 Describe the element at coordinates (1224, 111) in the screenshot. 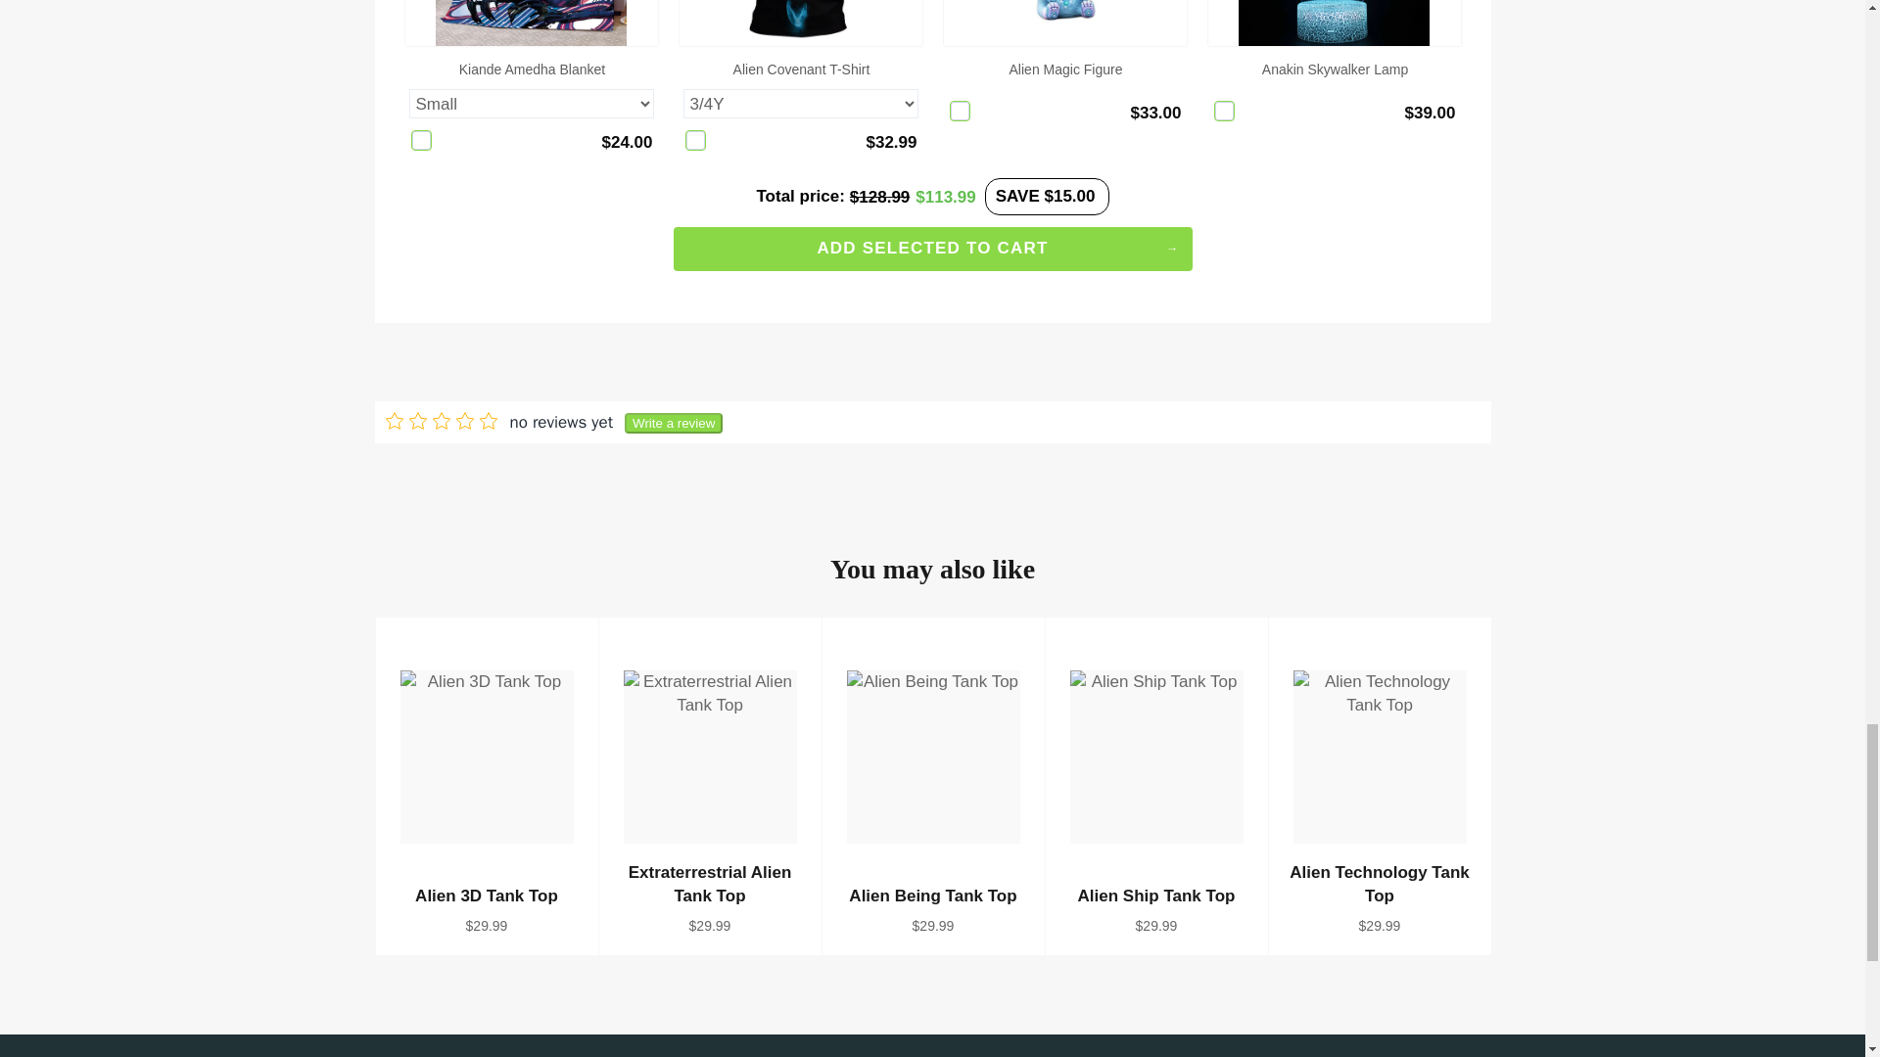

I see `on` at that location.